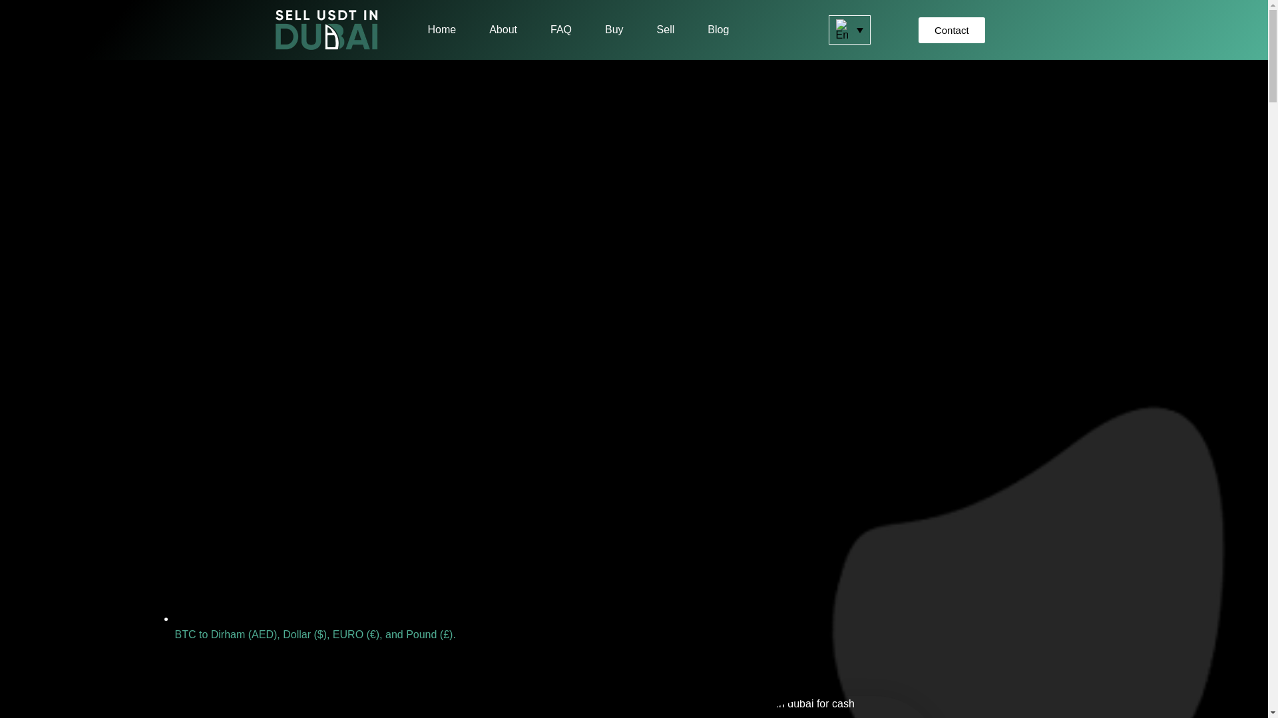 Image resolution: width=1278 pixels, height=718 pixels. I want to click on FAQ, so click(560, 29).